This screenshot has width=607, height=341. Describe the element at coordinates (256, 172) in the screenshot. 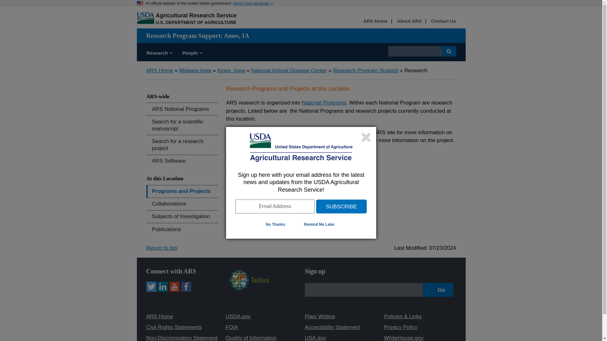

I see `All Projects` at that location.